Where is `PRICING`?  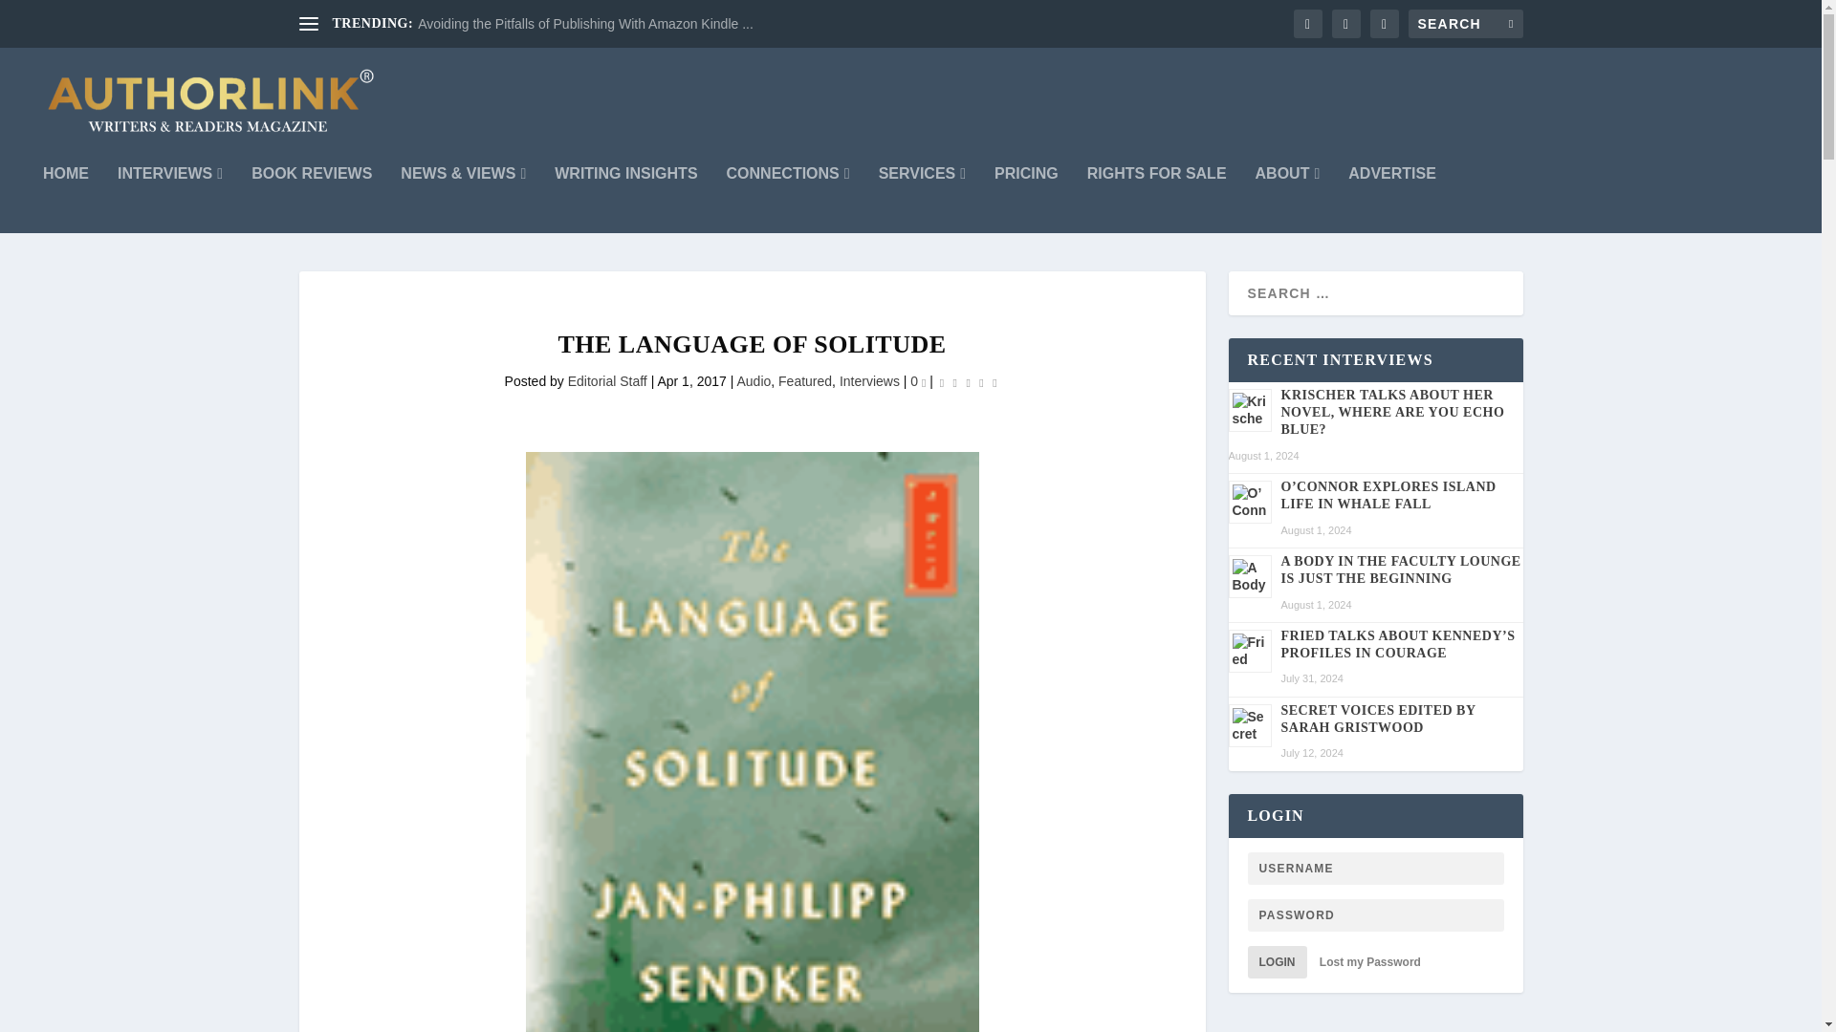
PRICING is located at coordinates (1027, 199).